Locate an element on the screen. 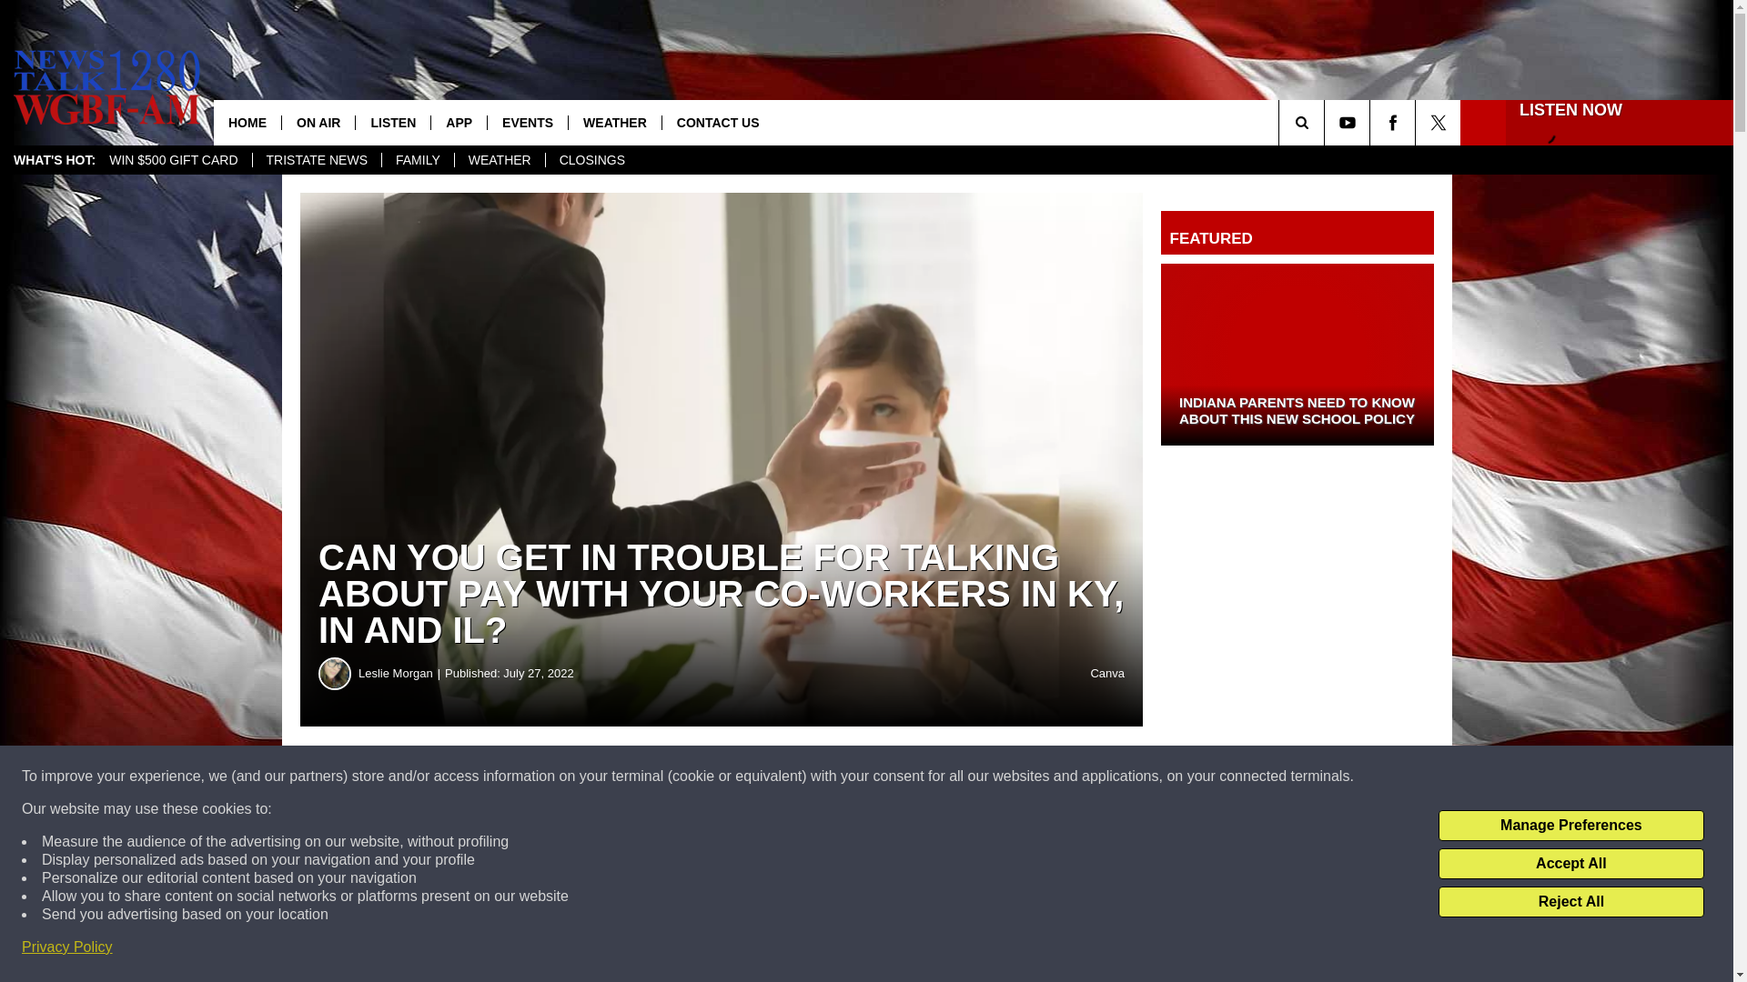 The image size is (1747, 982). TRISTATE NEWS is located at coordinates (316, 160).